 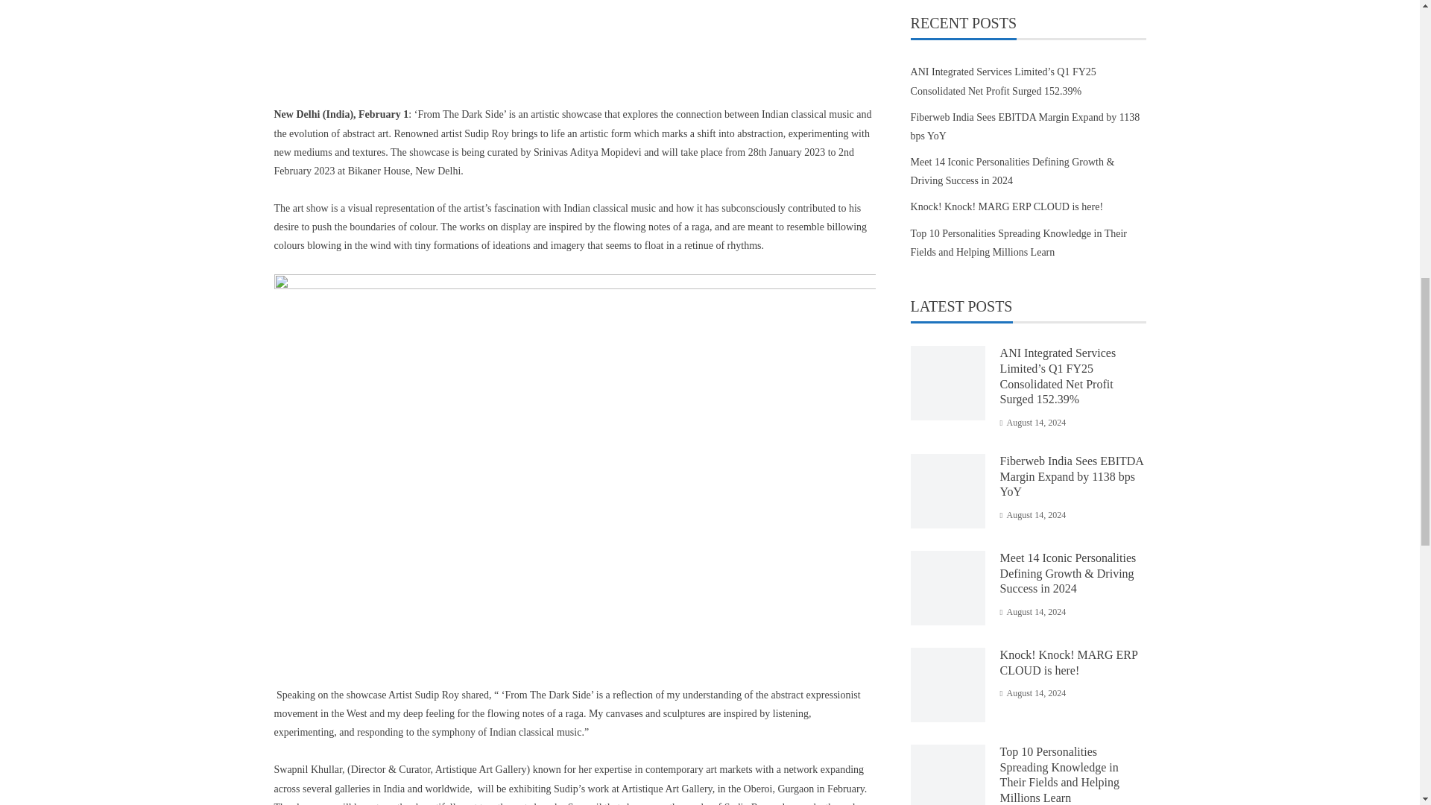 I want to click on Knock! Knock! MARG ERP CLOUD is here!, so click(x=1069, y=663).